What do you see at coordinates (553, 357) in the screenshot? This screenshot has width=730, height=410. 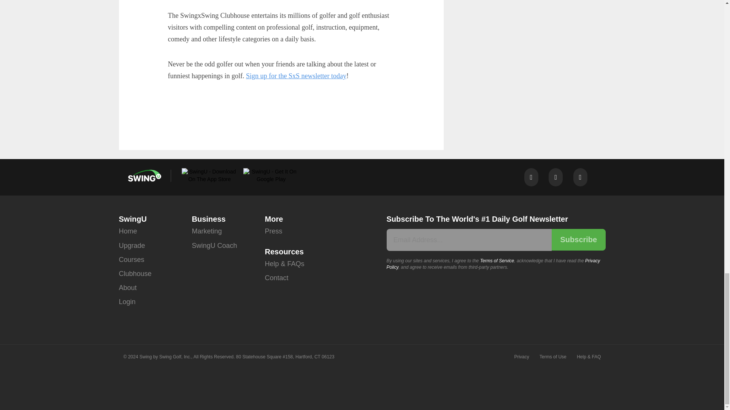 I see `Terms of Use` at bounding box center [553, 357].